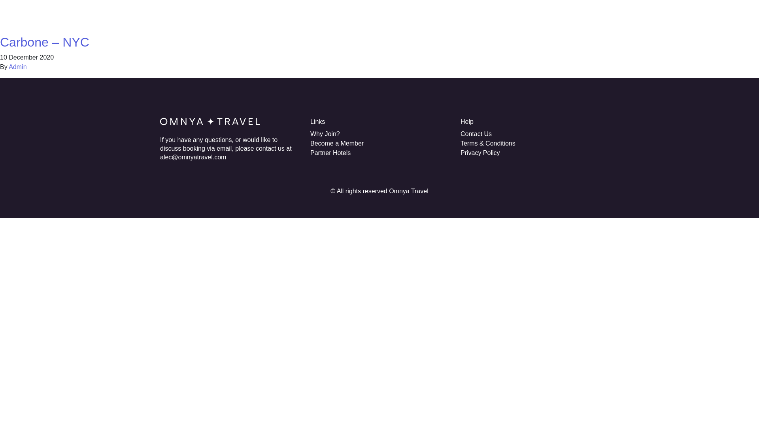 This screenshot has height=426, width=759. I want to click on Membership, so click(411, 16).